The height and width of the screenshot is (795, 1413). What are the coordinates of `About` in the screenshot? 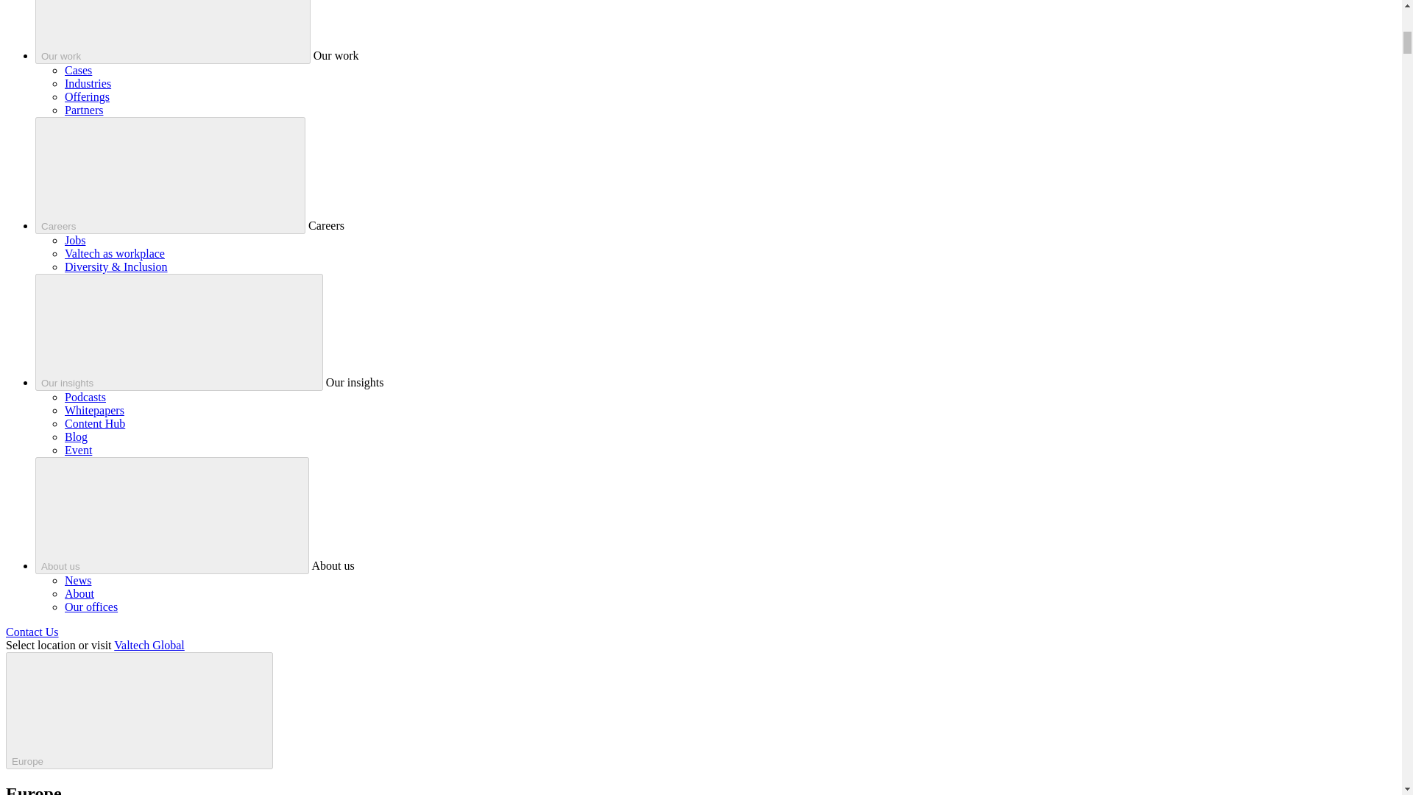 It's located at (79, 593).